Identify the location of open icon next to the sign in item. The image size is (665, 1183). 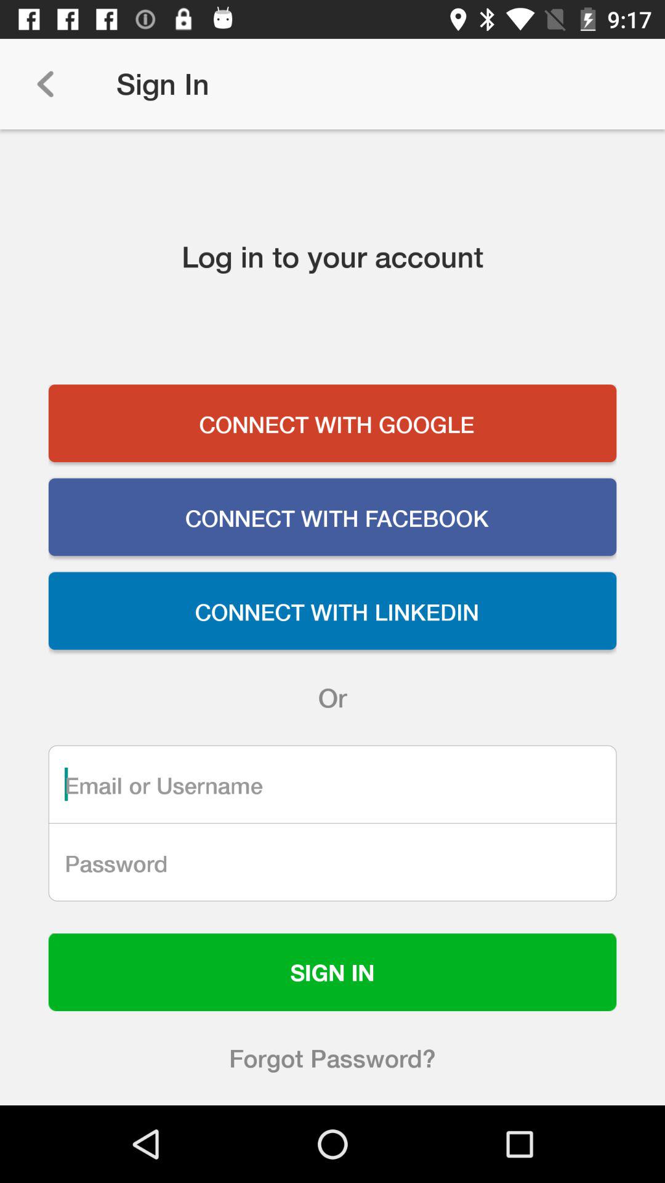
(45, 84).